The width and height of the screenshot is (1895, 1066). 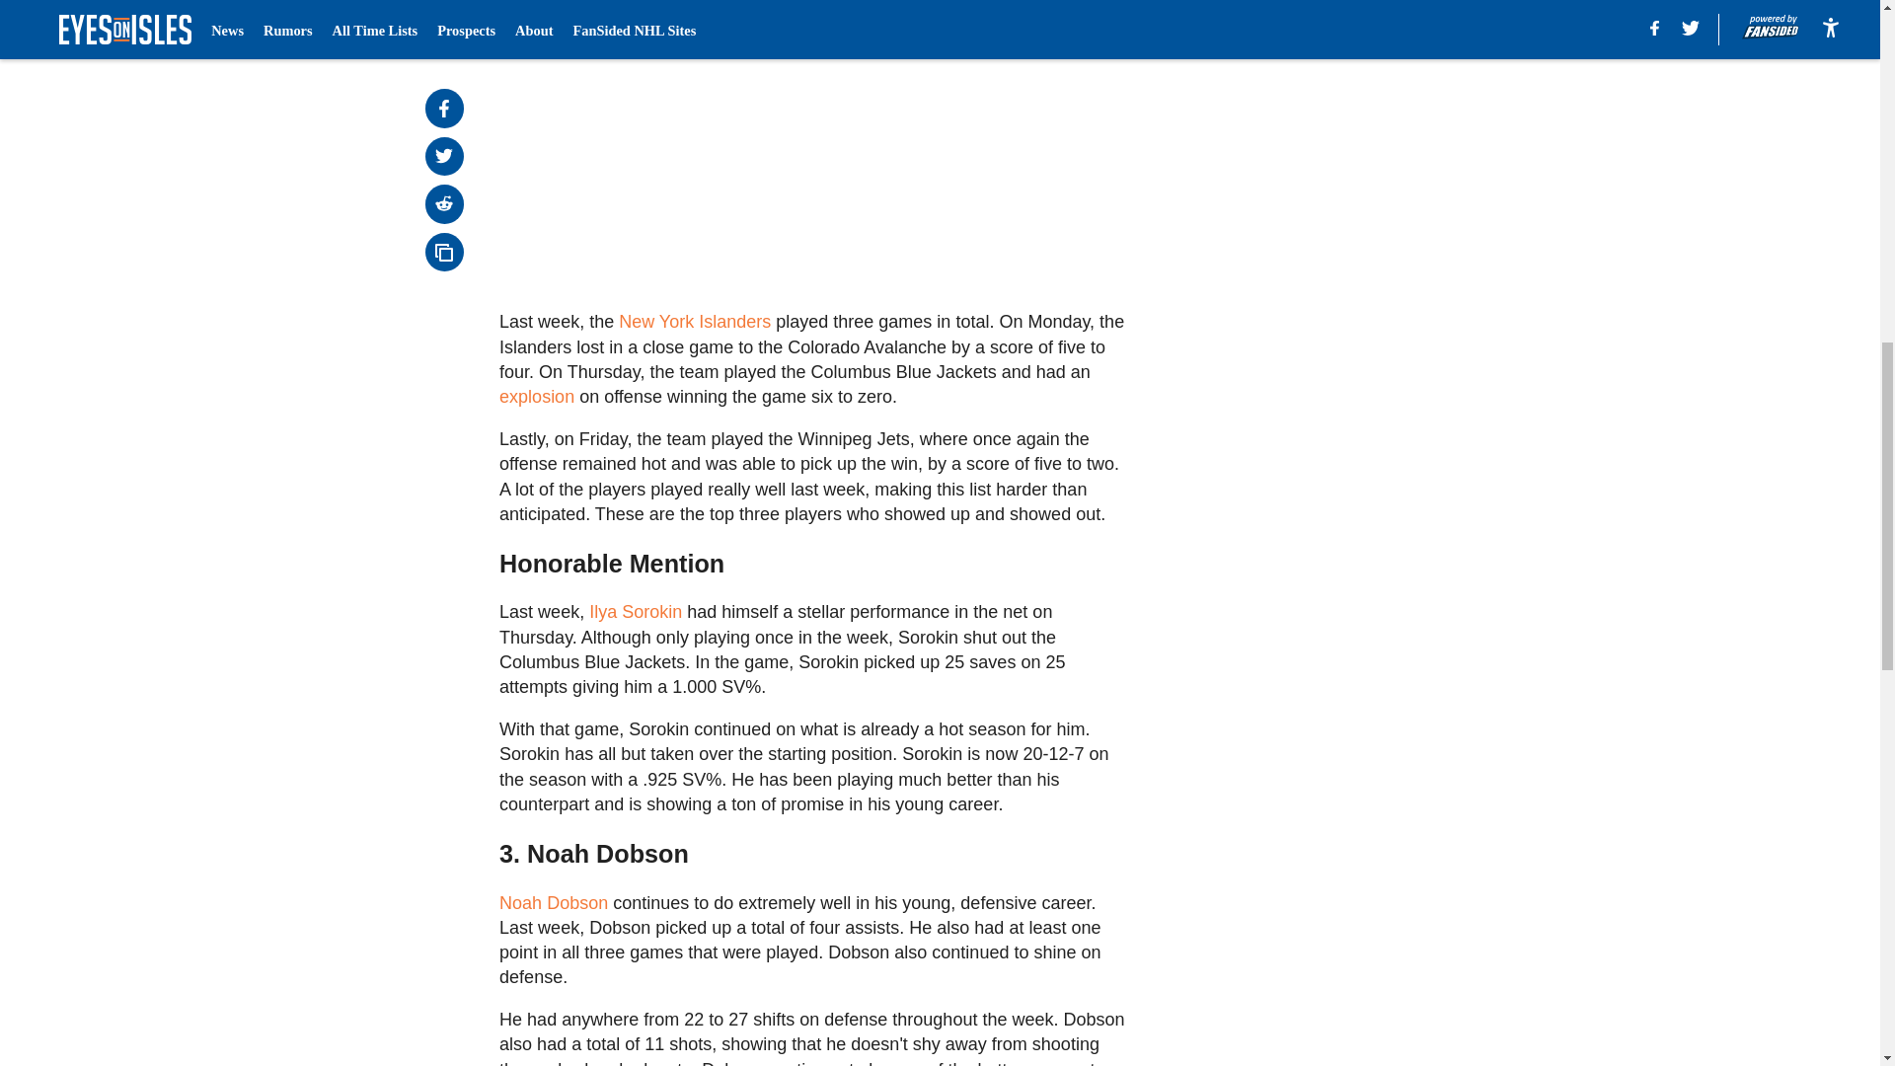 What do you see at coordinates (554, 902) in the screenshot?
I see `Noah Dobson` at bounding box center [554, 902].